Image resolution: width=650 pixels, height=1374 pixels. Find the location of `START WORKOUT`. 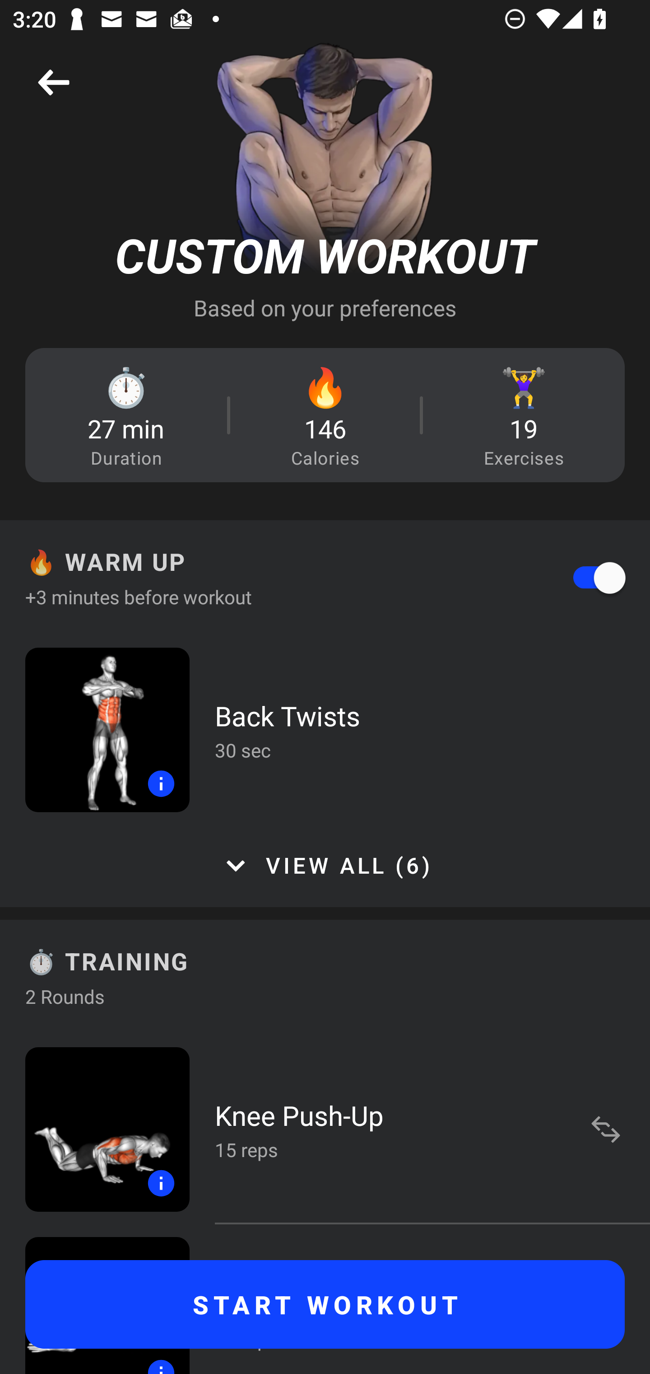

START WORKOUT is located at coordinates (325, 1304).